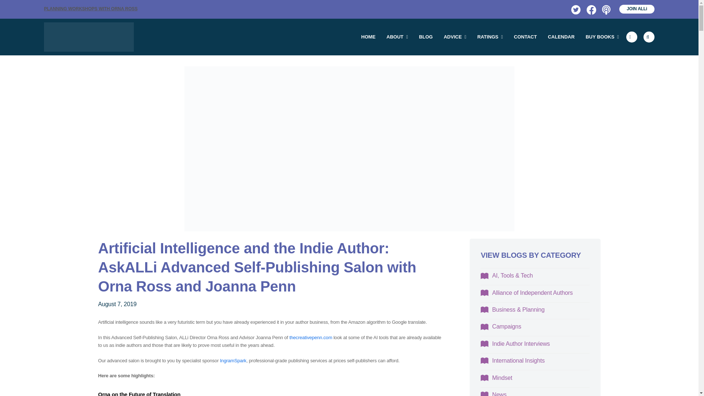 This screenshot has height=396, width=704. Describe the element at coordinates (602, 37) in the screenshot. I see `BUY BOOKS` at that location.